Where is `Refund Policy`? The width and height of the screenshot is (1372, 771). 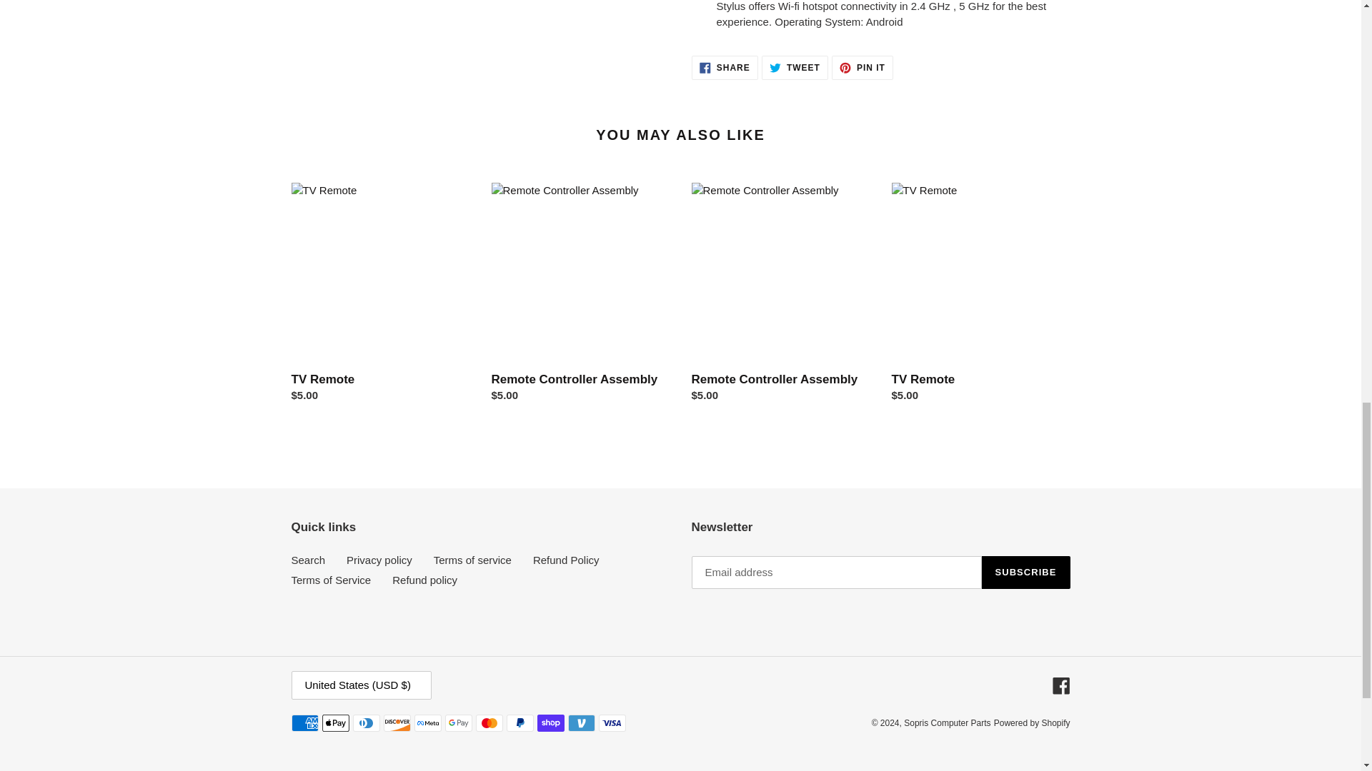
Refund Policy is located at coordinates (862, 67).